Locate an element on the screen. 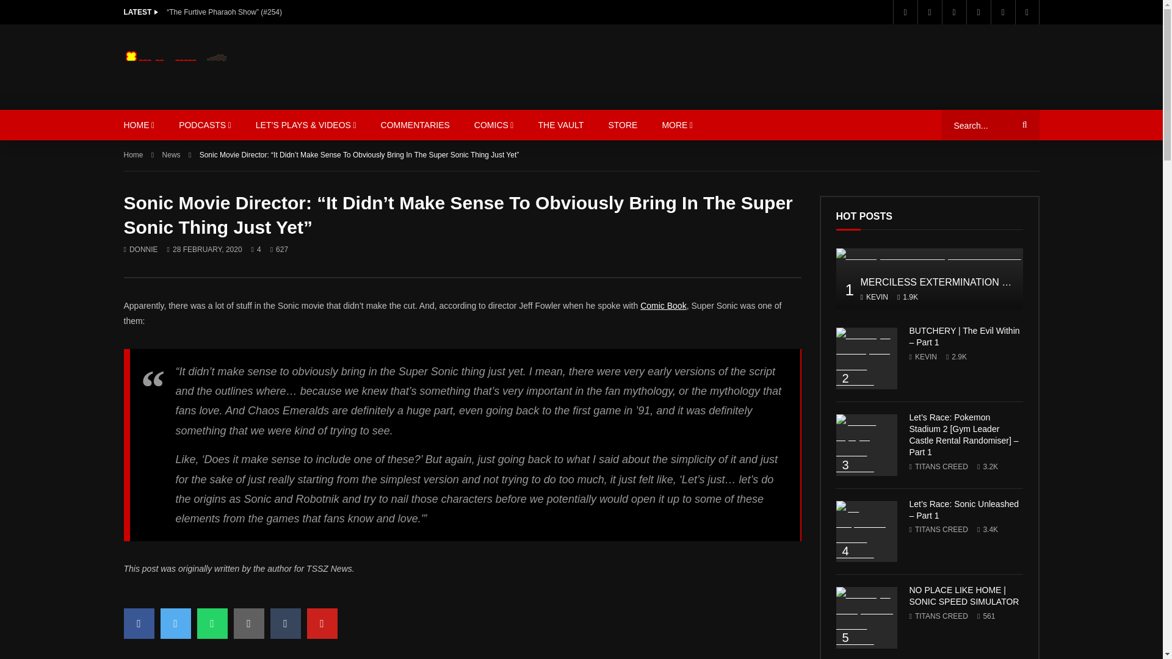 Image resolution: width=1172 pixels, height=659 pixels. Youtube is located at coordinates (953, 12).